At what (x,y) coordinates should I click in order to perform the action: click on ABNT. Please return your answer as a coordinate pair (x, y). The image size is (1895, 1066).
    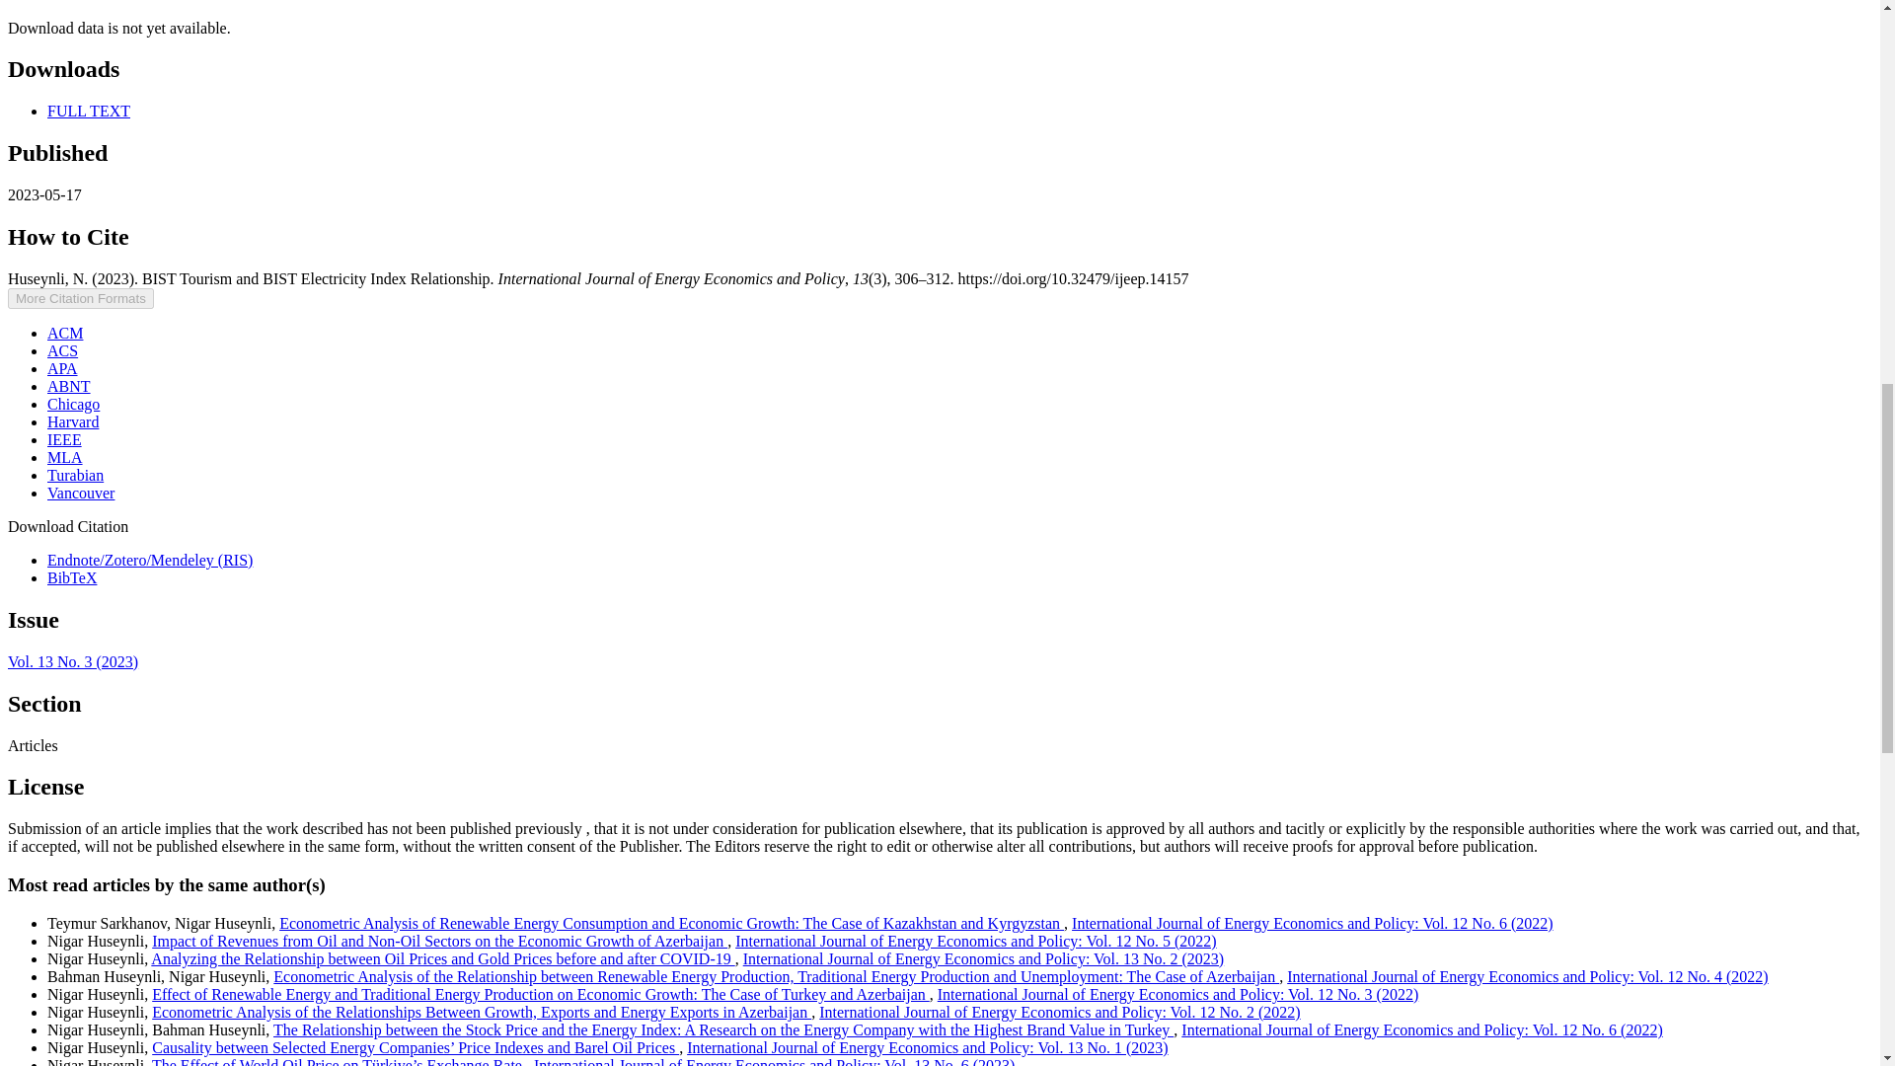
    Looking at the image, I should click on (69, 386).